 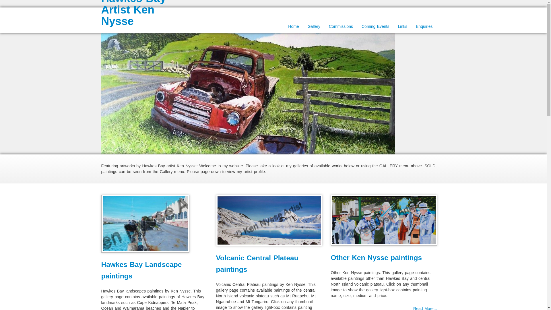 I want to click on Coming Events, so click(x=375, y=27).